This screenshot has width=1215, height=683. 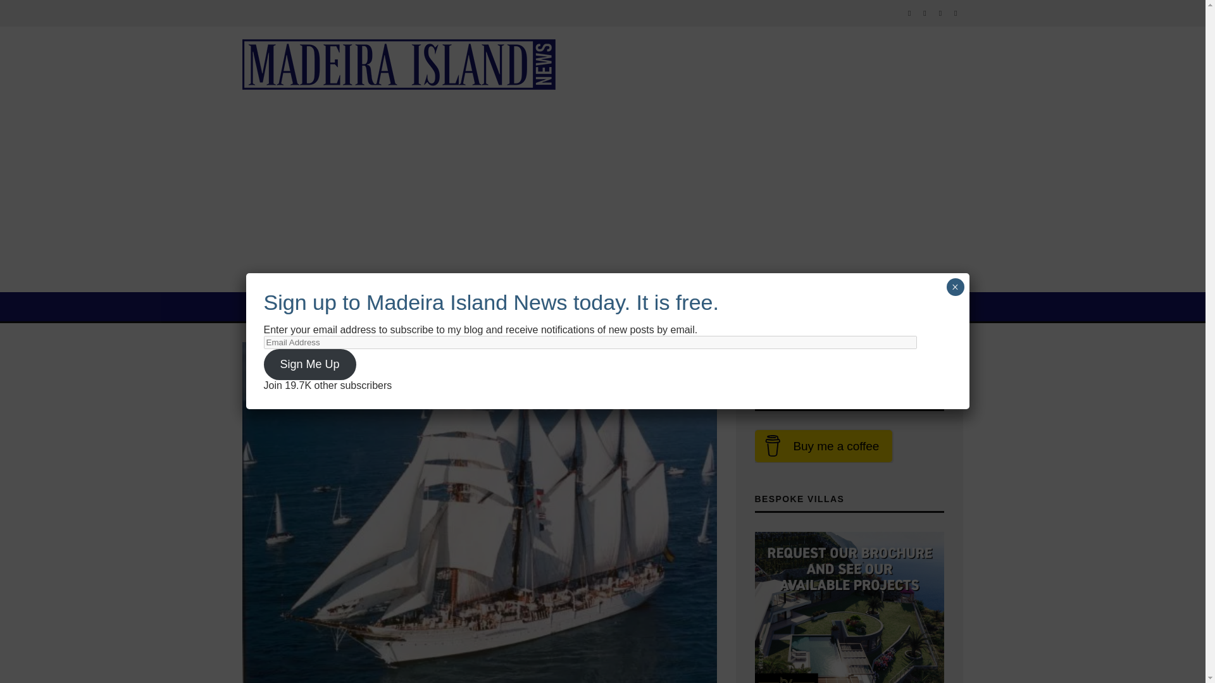 What do you see at coordinates (721, 306) in the screenshot?
I see `APPS` at bounding box center [721, 306].